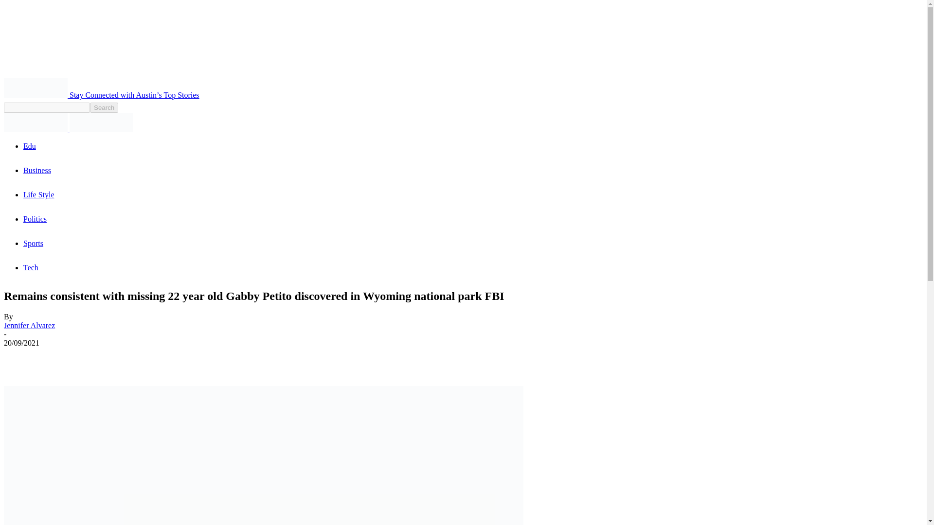 This screenshot has height=525, width=934. I want to click on Breaking News, so click(101, 122).